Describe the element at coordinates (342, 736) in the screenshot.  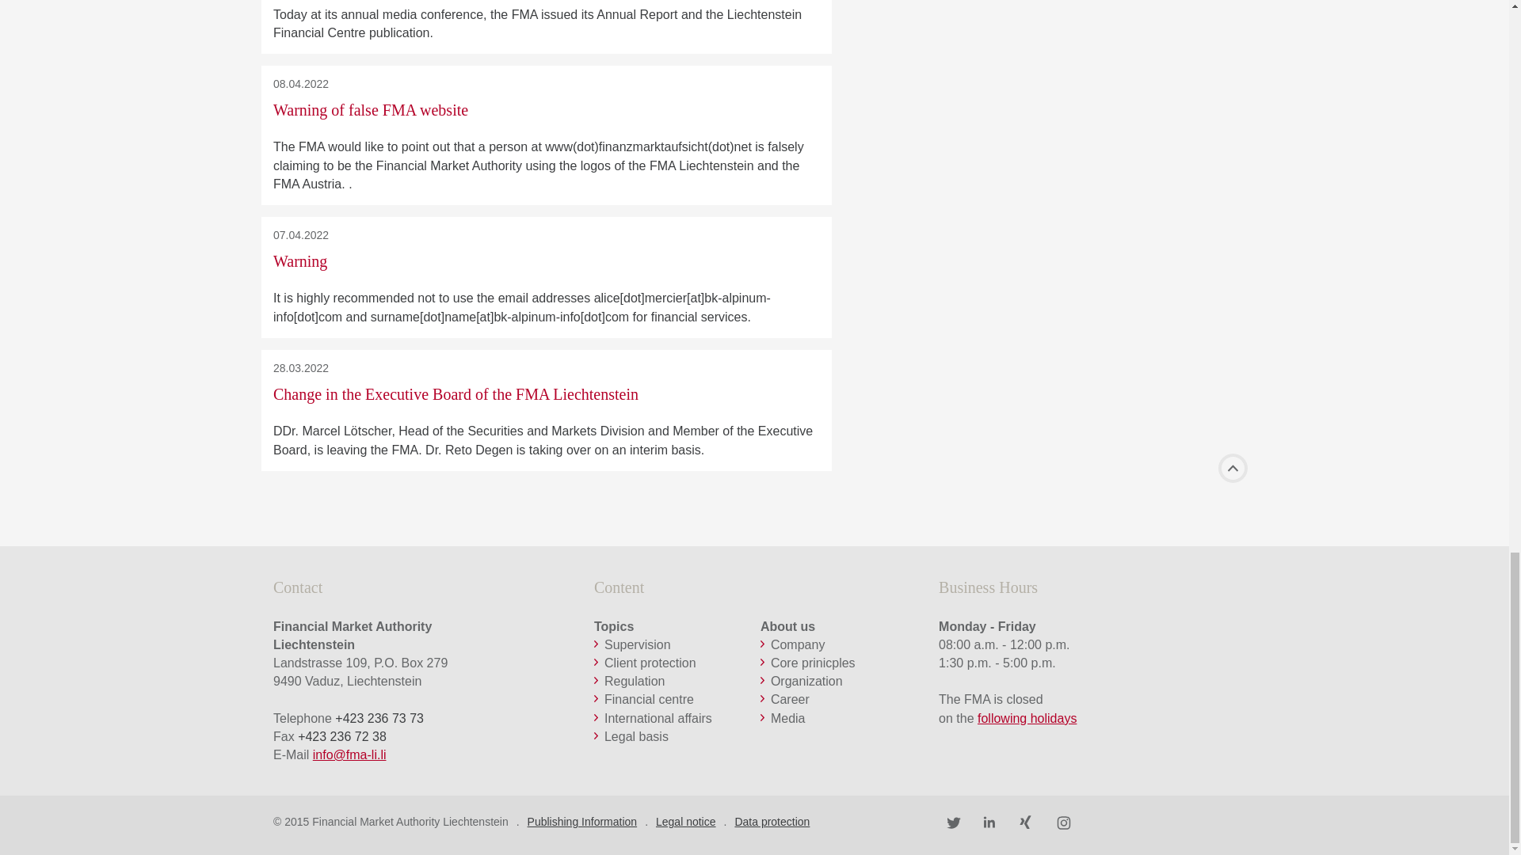
I see `Kontaktieren Sie uns per Fax` at that location.